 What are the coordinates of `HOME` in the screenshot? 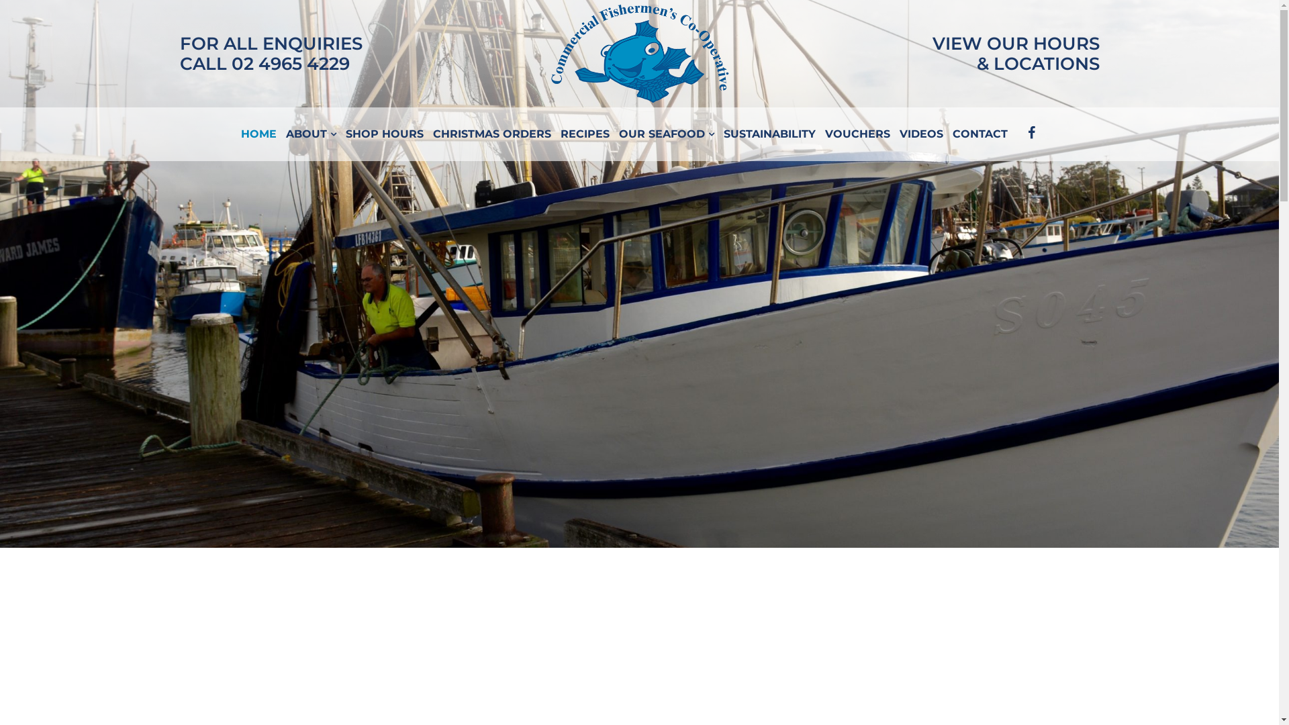 It's located at (259, 134).